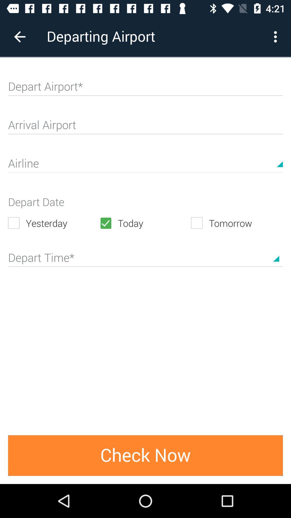 The height and width of the screenshot is (518, 291). Describe the element at coordinates (145, 223) in the screenshot. I see `turn off the item to the left of tomorrow` at that location.